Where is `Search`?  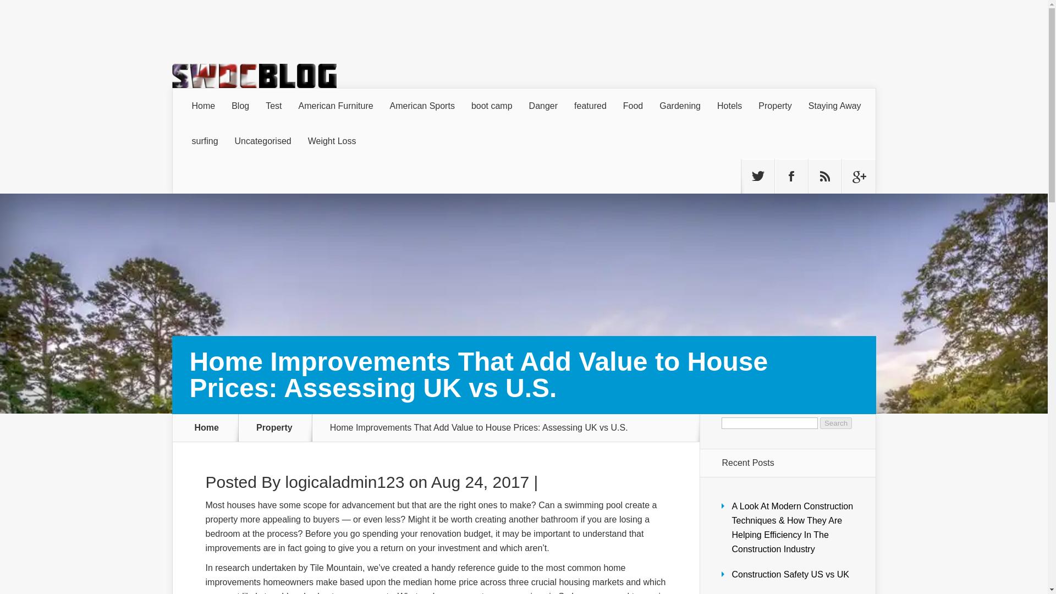
Search is located at coordinates (836, 423).